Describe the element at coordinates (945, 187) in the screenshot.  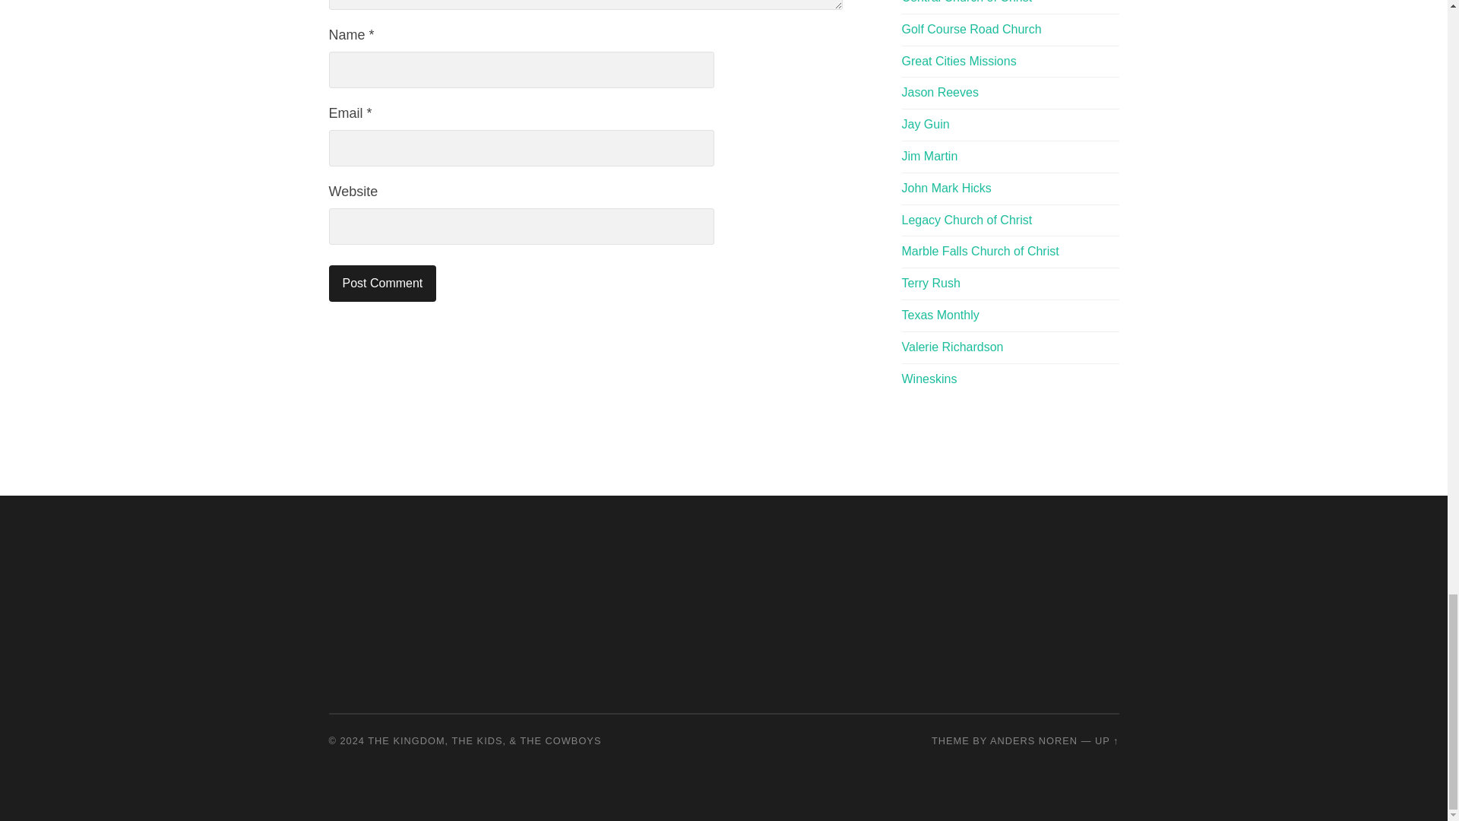
I see `John Mark Hicks Ministries` at that location.